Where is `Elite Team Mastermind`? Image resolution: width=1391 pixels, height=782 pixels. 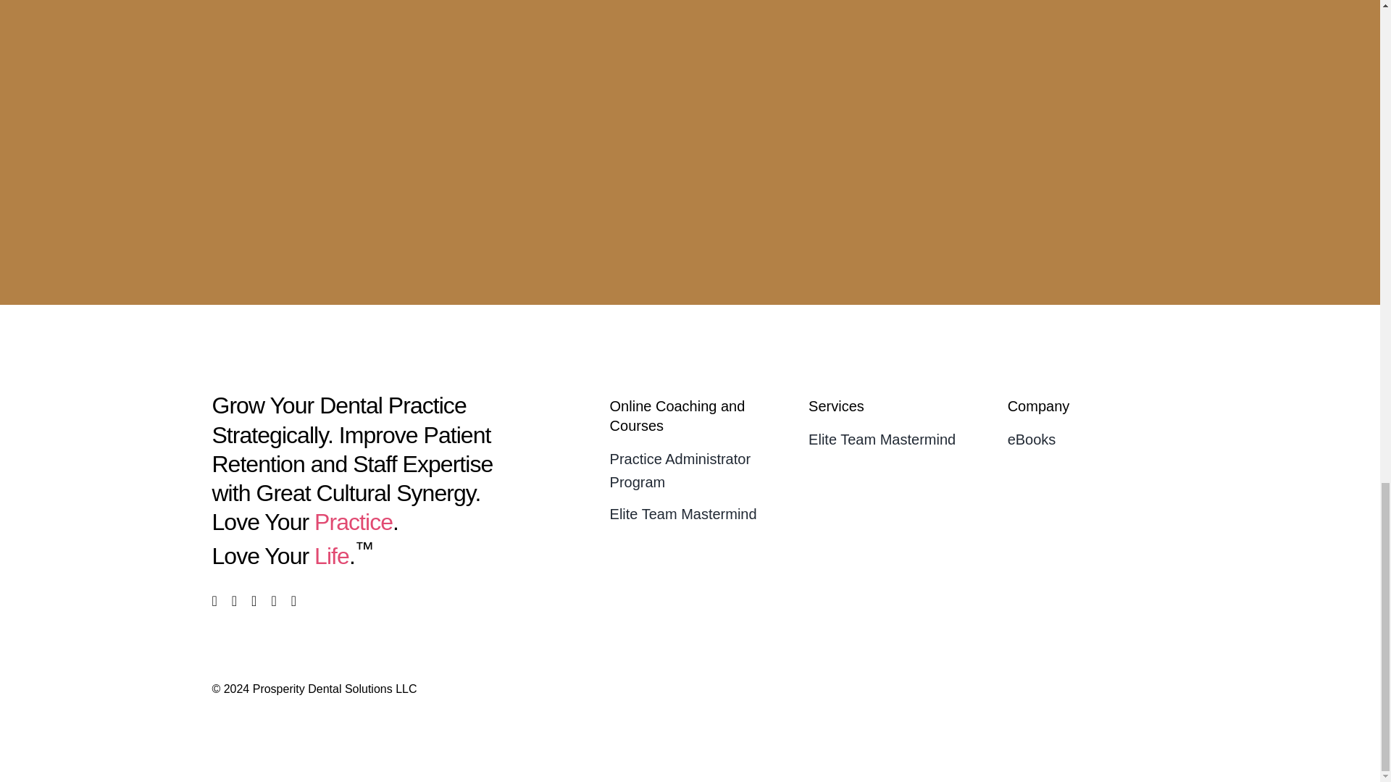
Elite Team Mastermind is located at coordinates (888, 439).